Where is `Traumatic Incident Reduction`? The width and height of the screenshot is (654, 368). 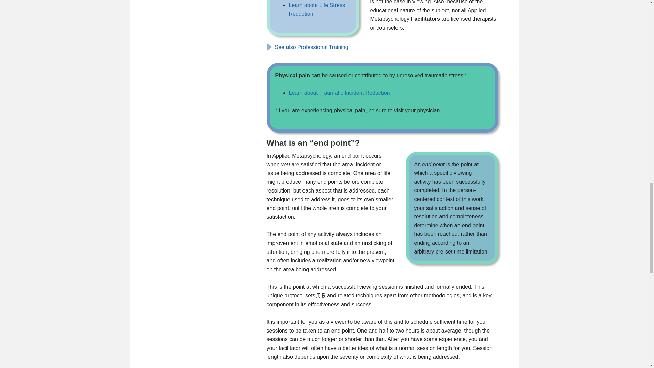
Traumatic Incident Reduction is located at coordinates (321, 295).